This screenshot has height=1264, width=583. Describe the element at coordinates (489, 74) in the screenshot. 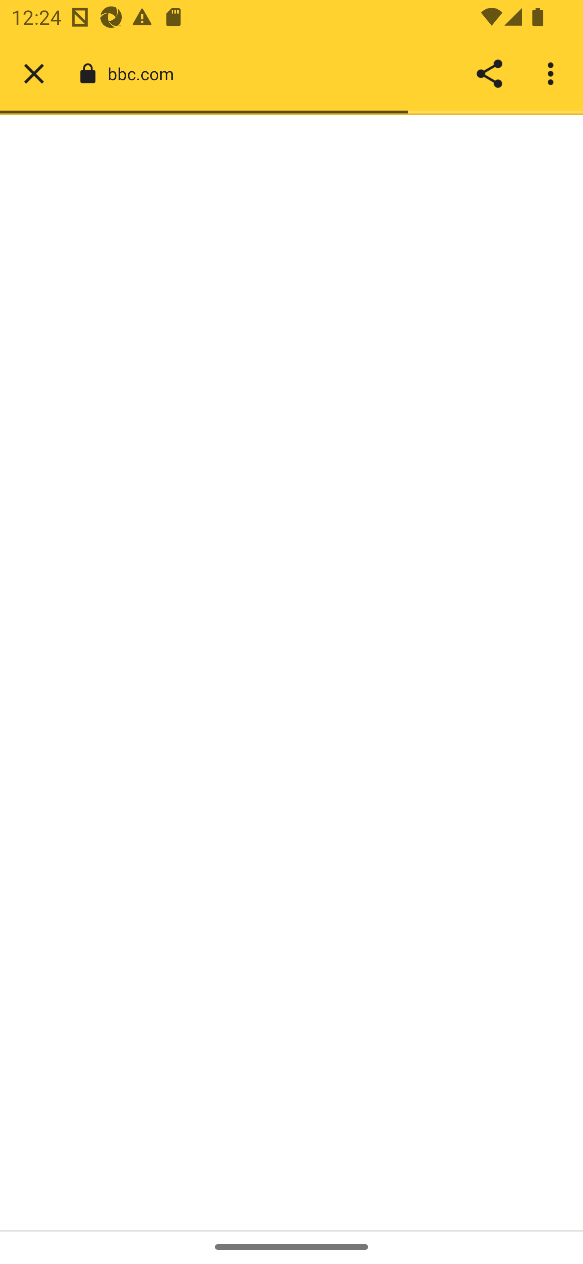

I see `Share` at that location.